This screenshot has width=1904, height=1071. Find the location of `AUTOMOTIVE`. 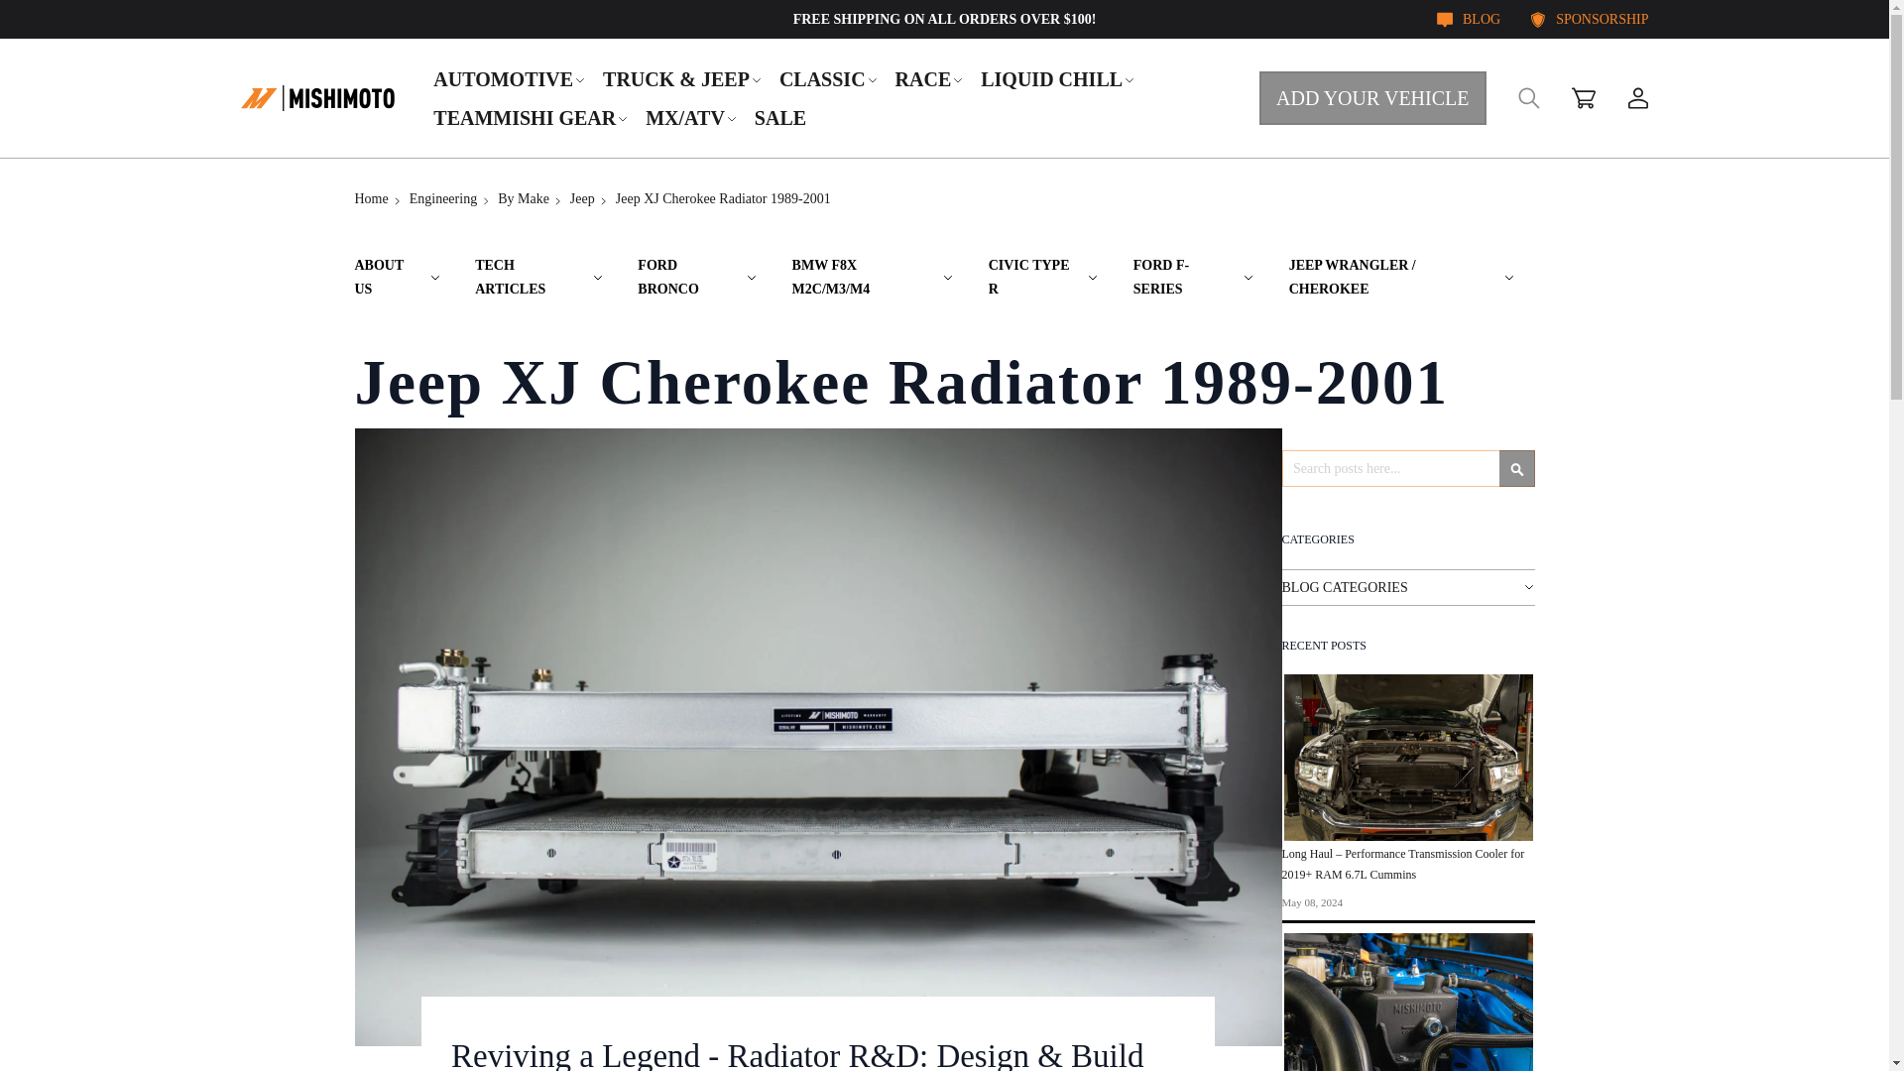

AUTOMOTIVE is located at coordinates (510, 78).